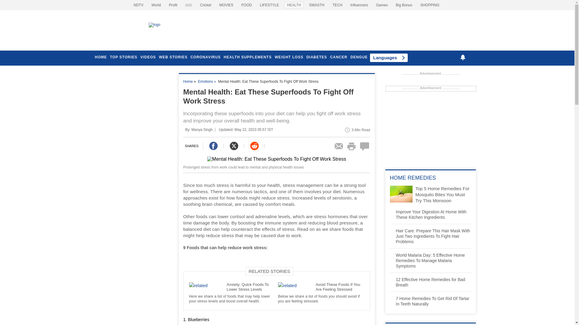 The height and width of the screenshot is (325, 579). What do you see at coordinates (276, 160) in the screenshot?
I see `Mental Health: Eat These Superfoods To Fight Off Work Stress` at bounding box center [276, 160].